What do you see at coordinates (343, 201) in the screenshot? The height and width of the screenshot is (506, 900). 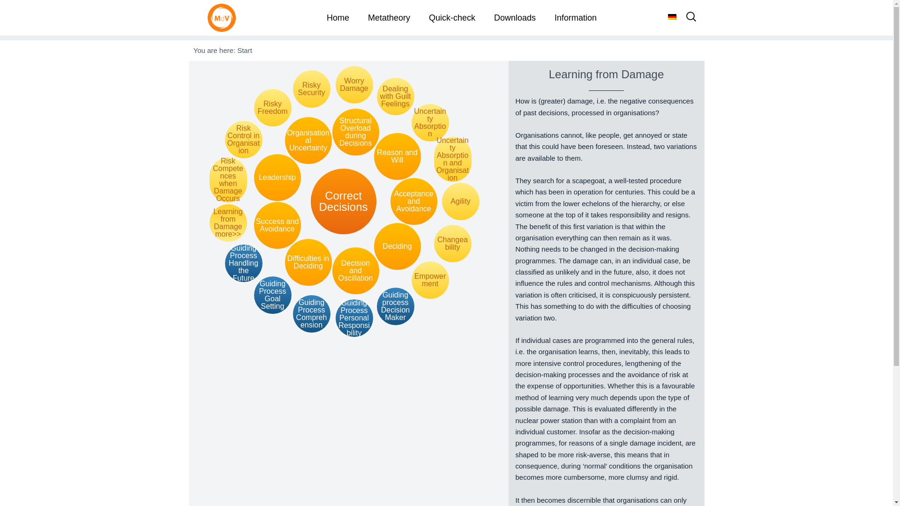 I see `Correct Decisions` at bounding box center [343, 201].